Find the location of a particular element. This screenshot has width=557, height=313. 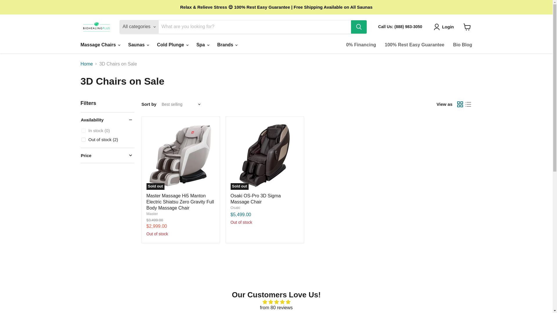

Login is located at coordinates (445, 27).